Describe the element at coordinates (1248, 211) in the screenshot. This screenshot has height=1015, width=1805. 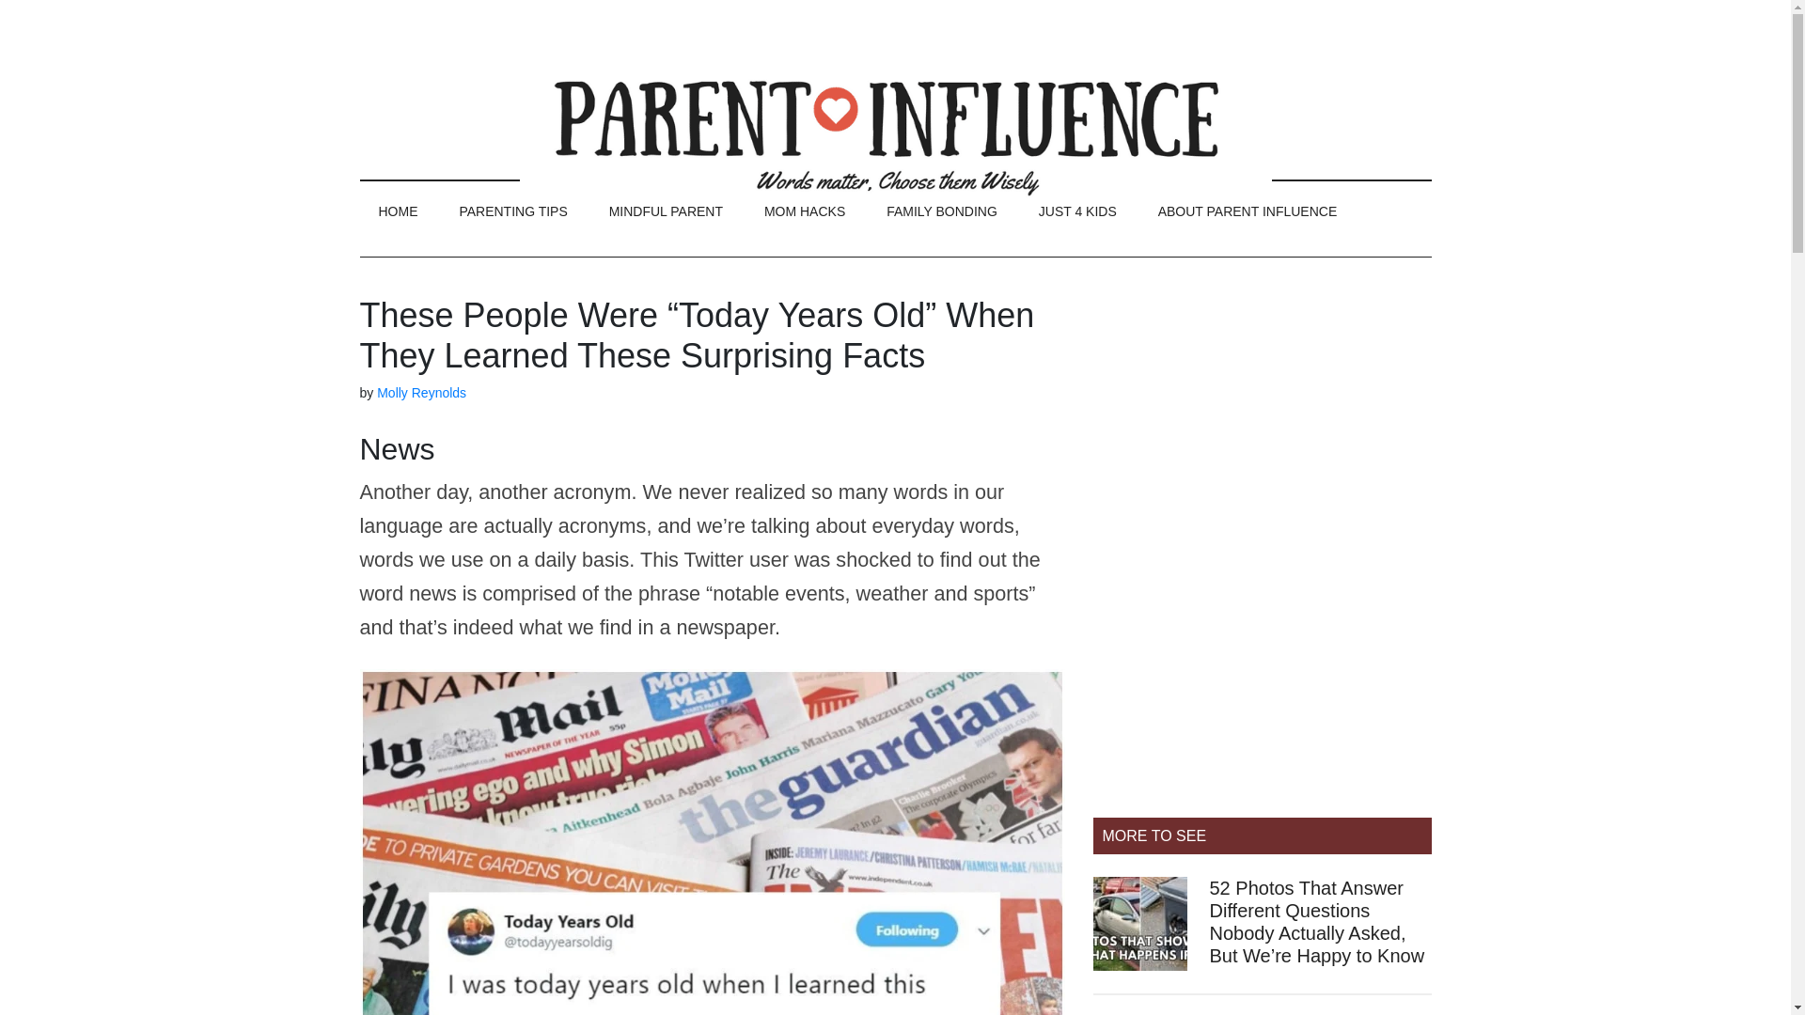
I see `ABOUT PARENT INFLUENCE` at that location.